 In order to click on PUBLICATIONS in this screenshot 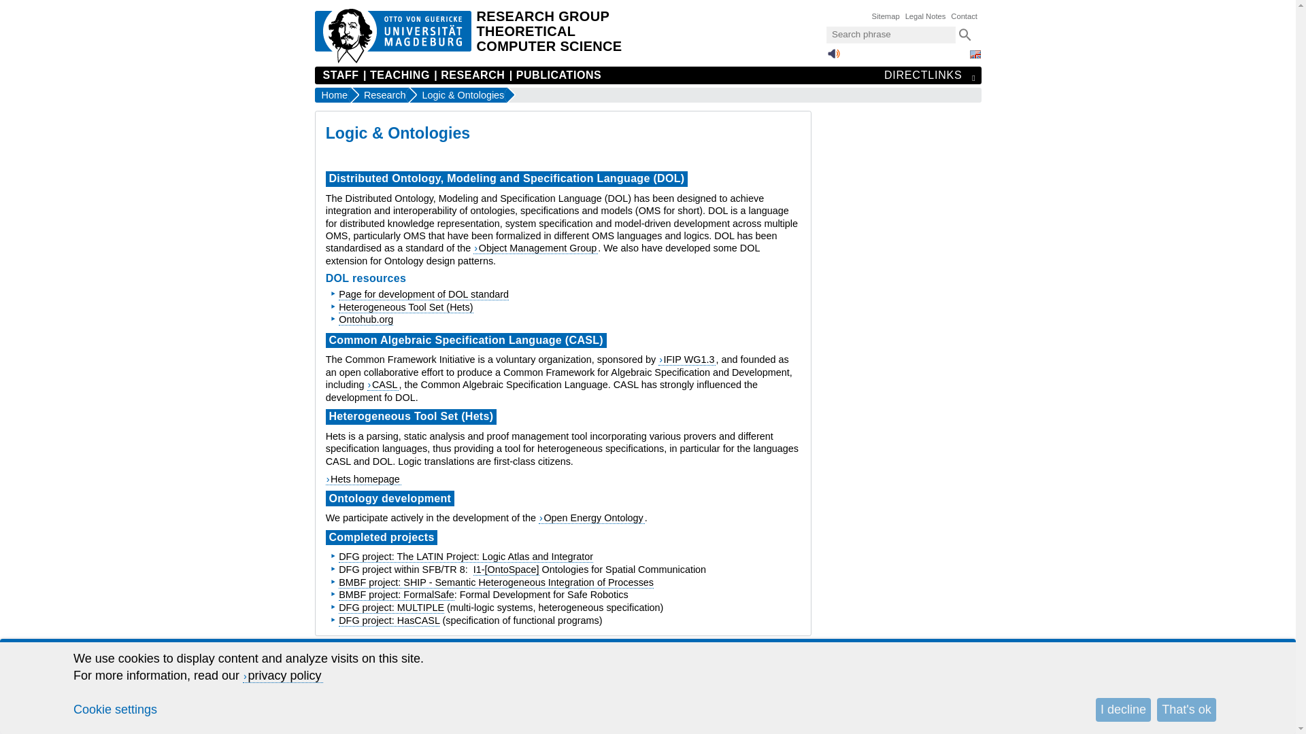, I will do `click(555, 75)`.